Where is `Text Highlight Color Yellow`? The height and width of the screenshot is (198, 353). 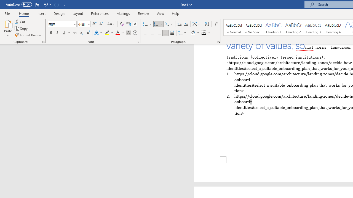
Text Highlight Color Yellow is located at coordinates (107, 33).